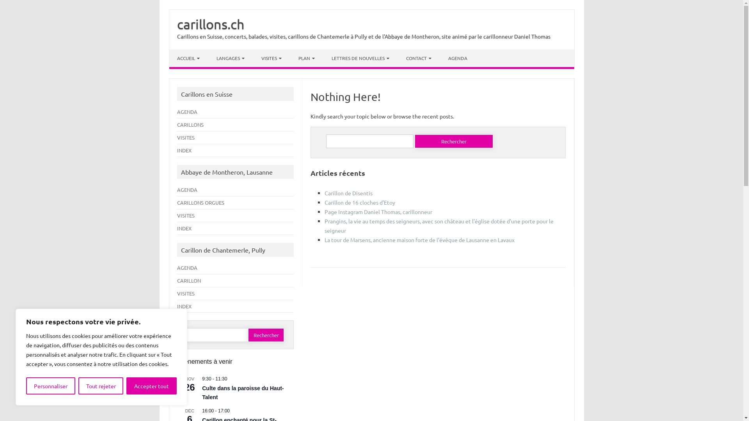 This screenshot has height=421, width=749. What do you see at coordinates (184, 150) in the screenshot?
I see `INDEX` at bounding box center [184, 150].